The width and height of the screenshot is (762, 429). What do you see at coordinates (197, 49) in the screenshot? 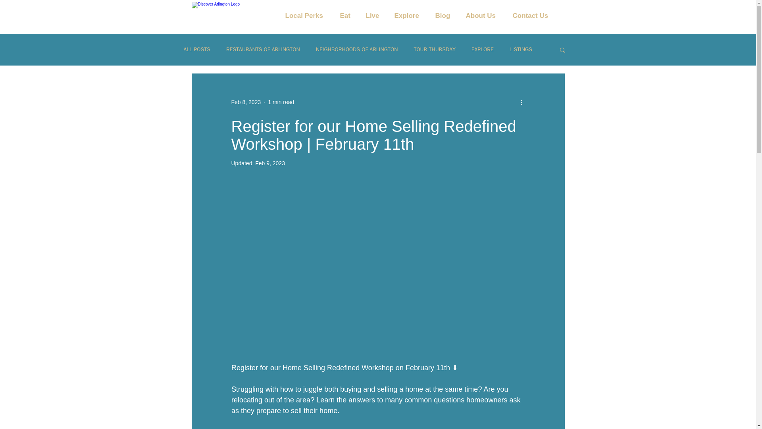
I see `ALL POSTS` at bounding box center [197, 49].